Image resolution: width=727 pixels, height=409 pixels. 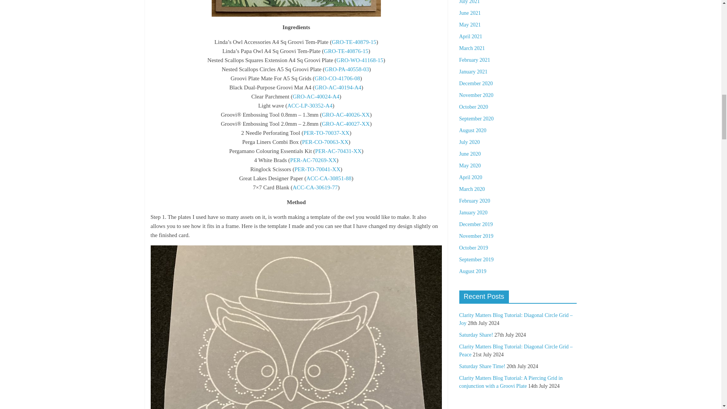 I want to click on PER-AC-70431-XX, so click(x=338, y=151).